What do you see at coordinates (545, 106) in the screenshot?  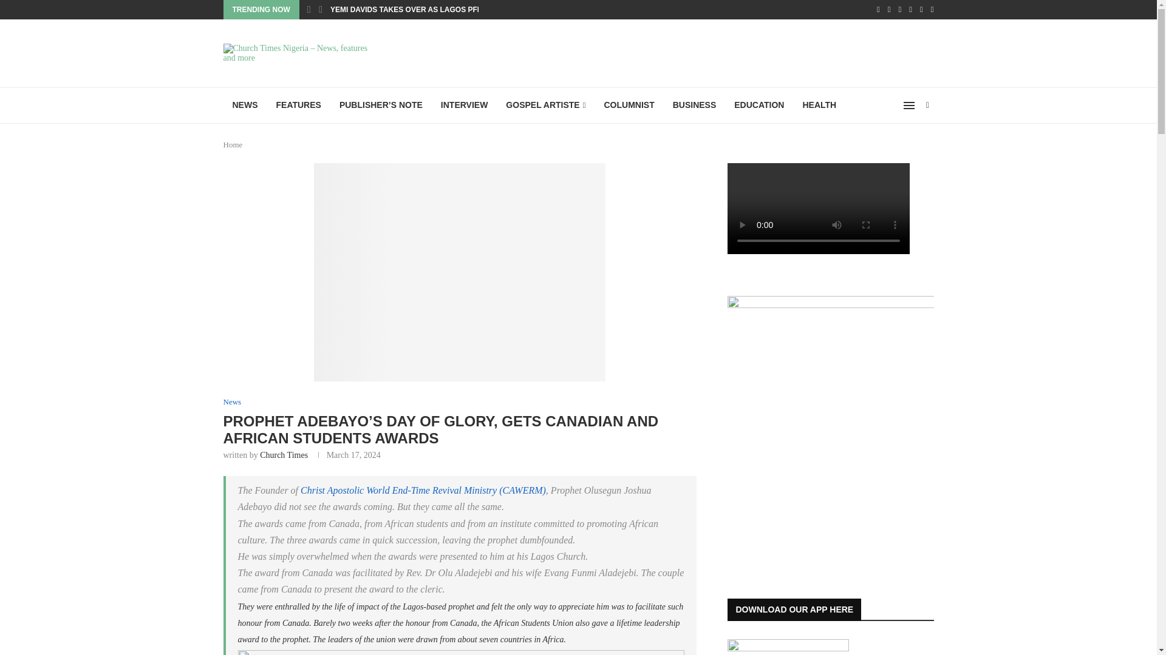 I see `GOSPEL ARTISTE` at bounding box center [545, 106].